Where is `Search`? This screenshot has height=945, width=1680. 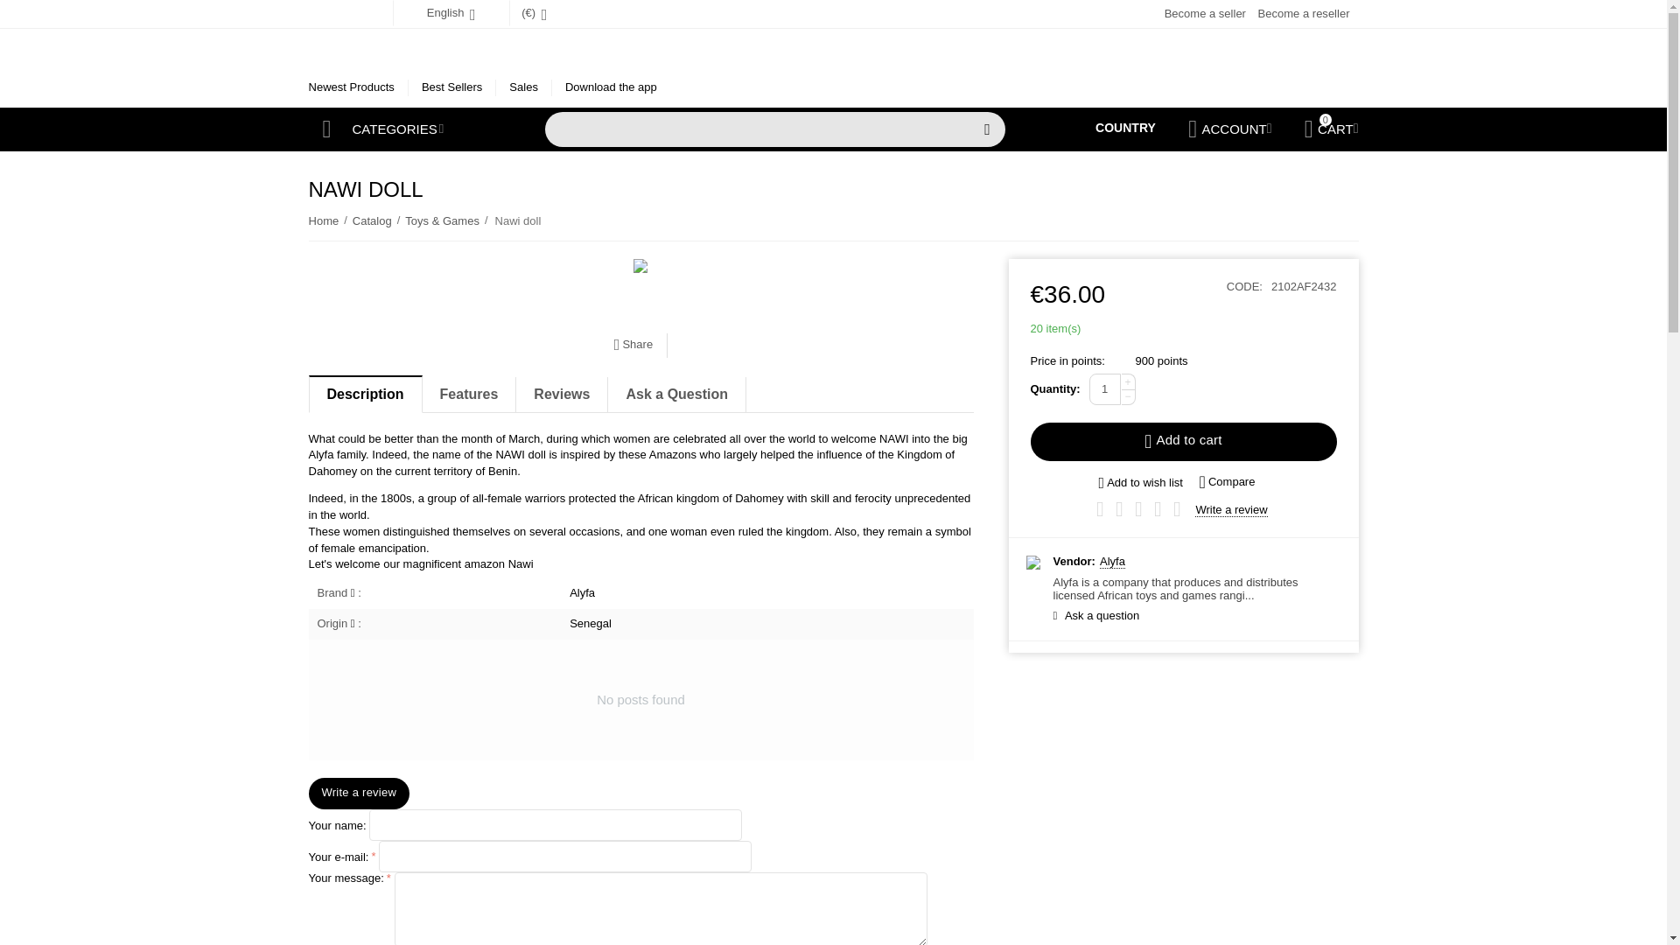 Search is located at coordinates (987, 129).